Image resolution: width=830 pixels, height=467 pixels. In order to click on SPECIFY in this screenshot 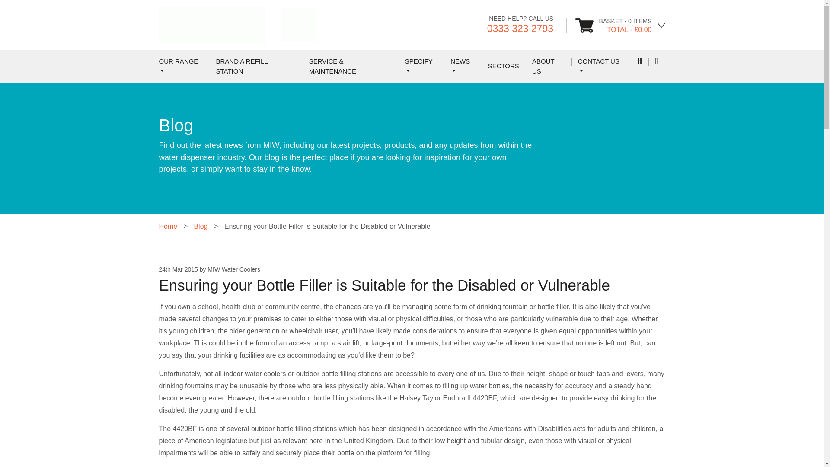, I will do `click(421, 66)`.